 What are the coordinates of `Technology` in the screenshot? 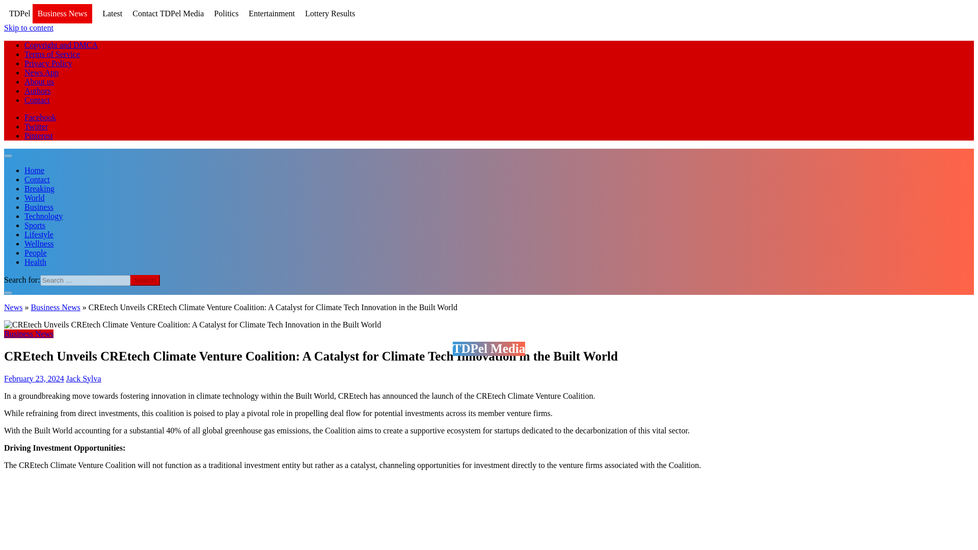 It's located at (43, 216).